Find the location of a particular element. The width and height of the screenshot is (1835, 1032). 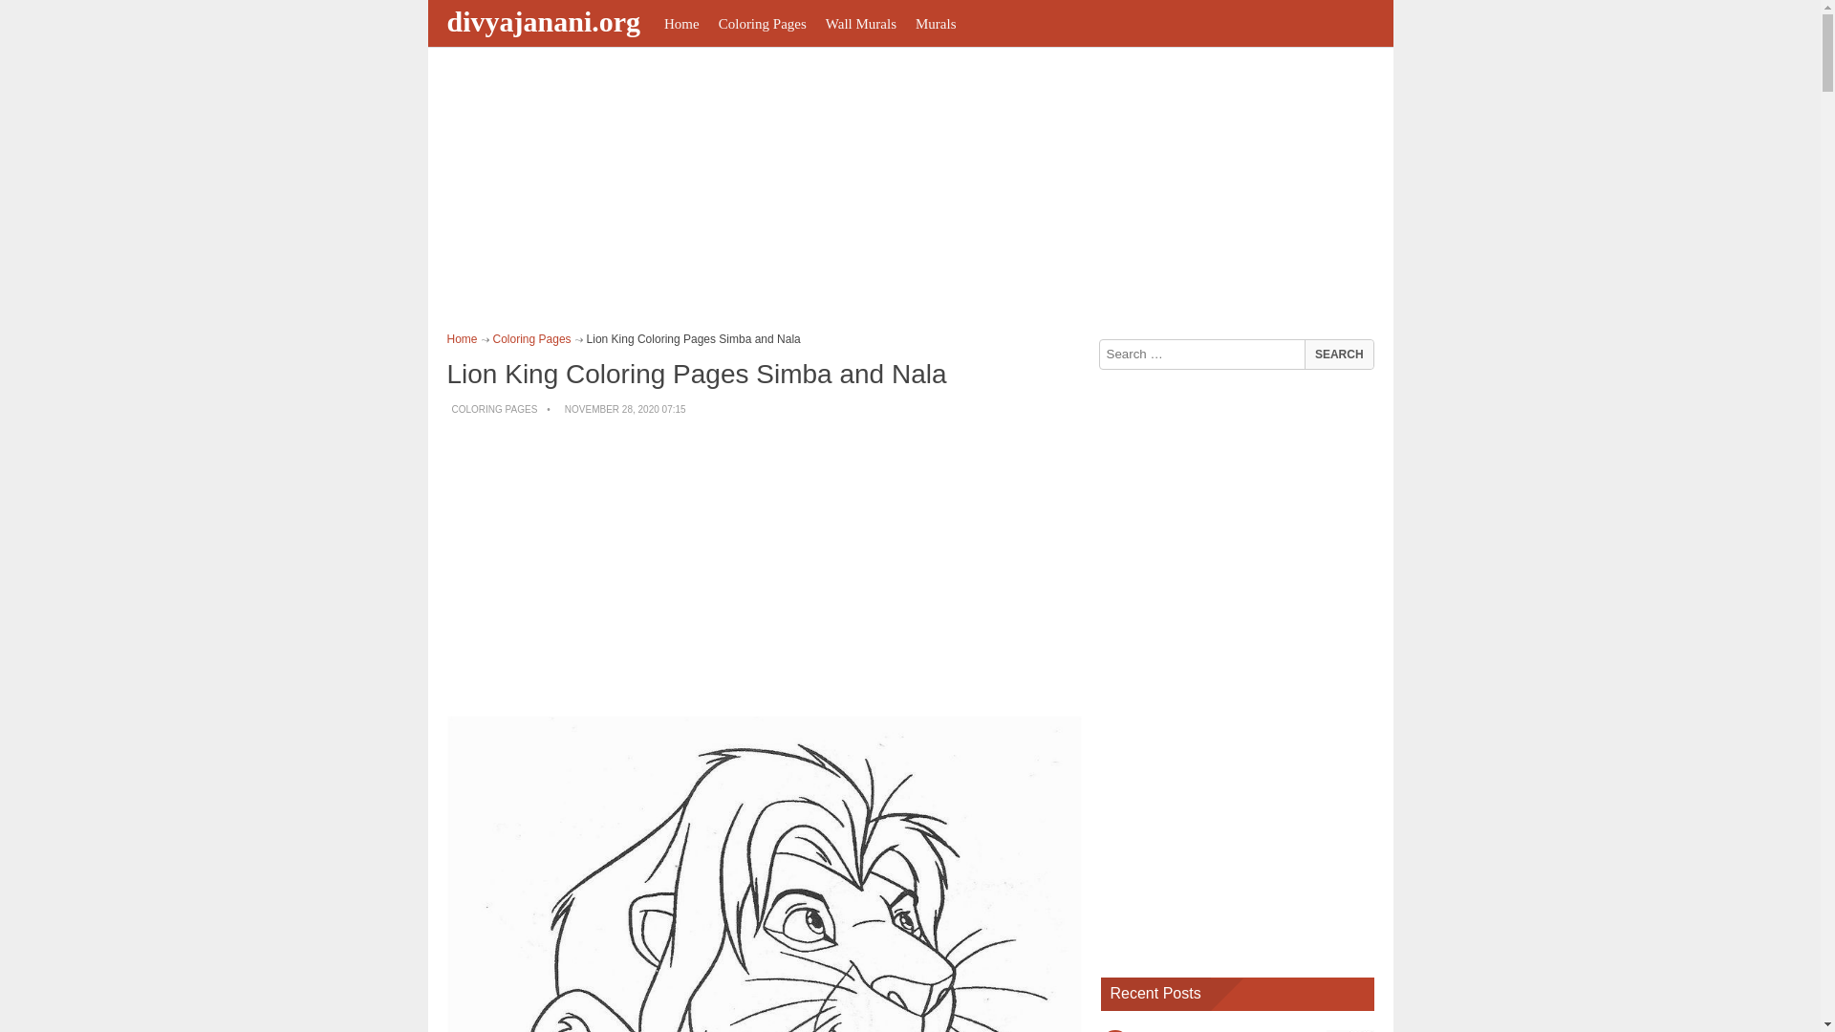

divyajanani.org is located at coordinates (547, 21).